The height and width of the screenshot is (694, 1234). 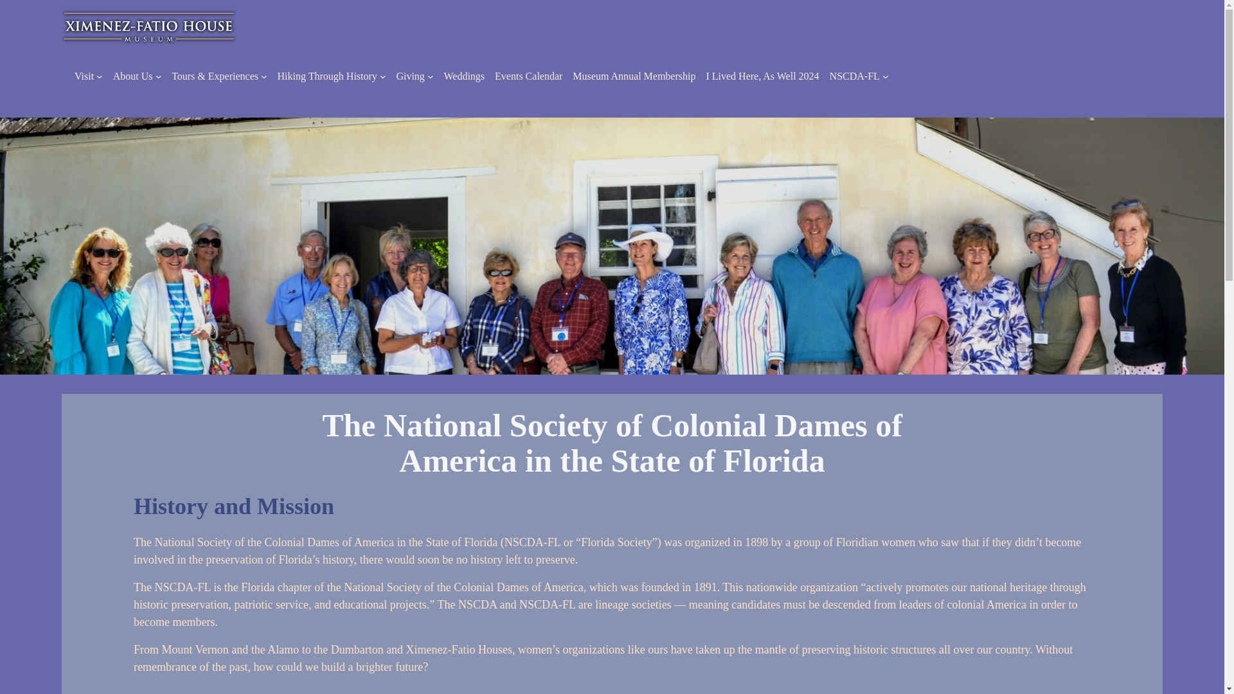 What do you see at coordinates (133, 76) in the screenshot?
I see `About Us` at bounding box center [133, 76].